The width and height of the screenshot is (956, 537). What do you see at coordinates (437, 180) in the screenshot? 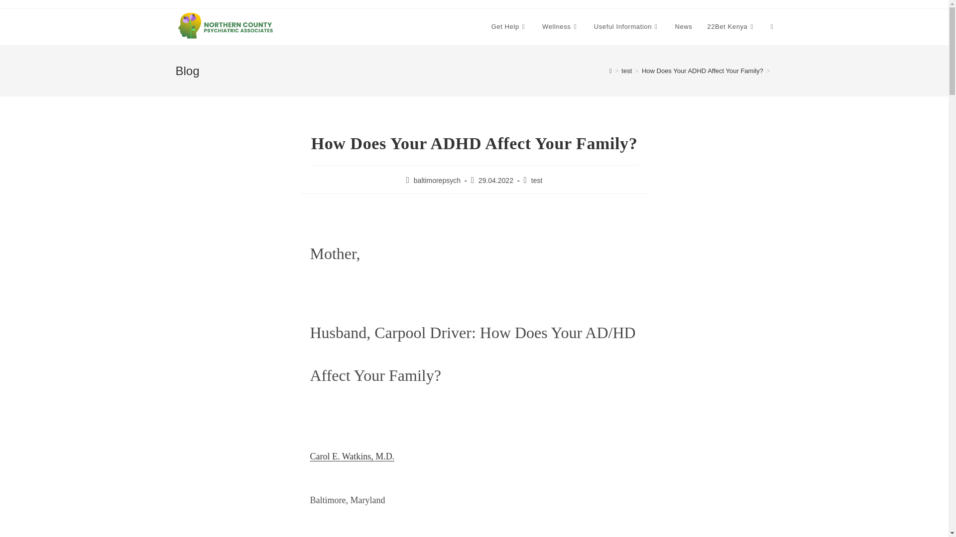
I see `Posts by baltimorepsych` at bounding box center [437, 180].